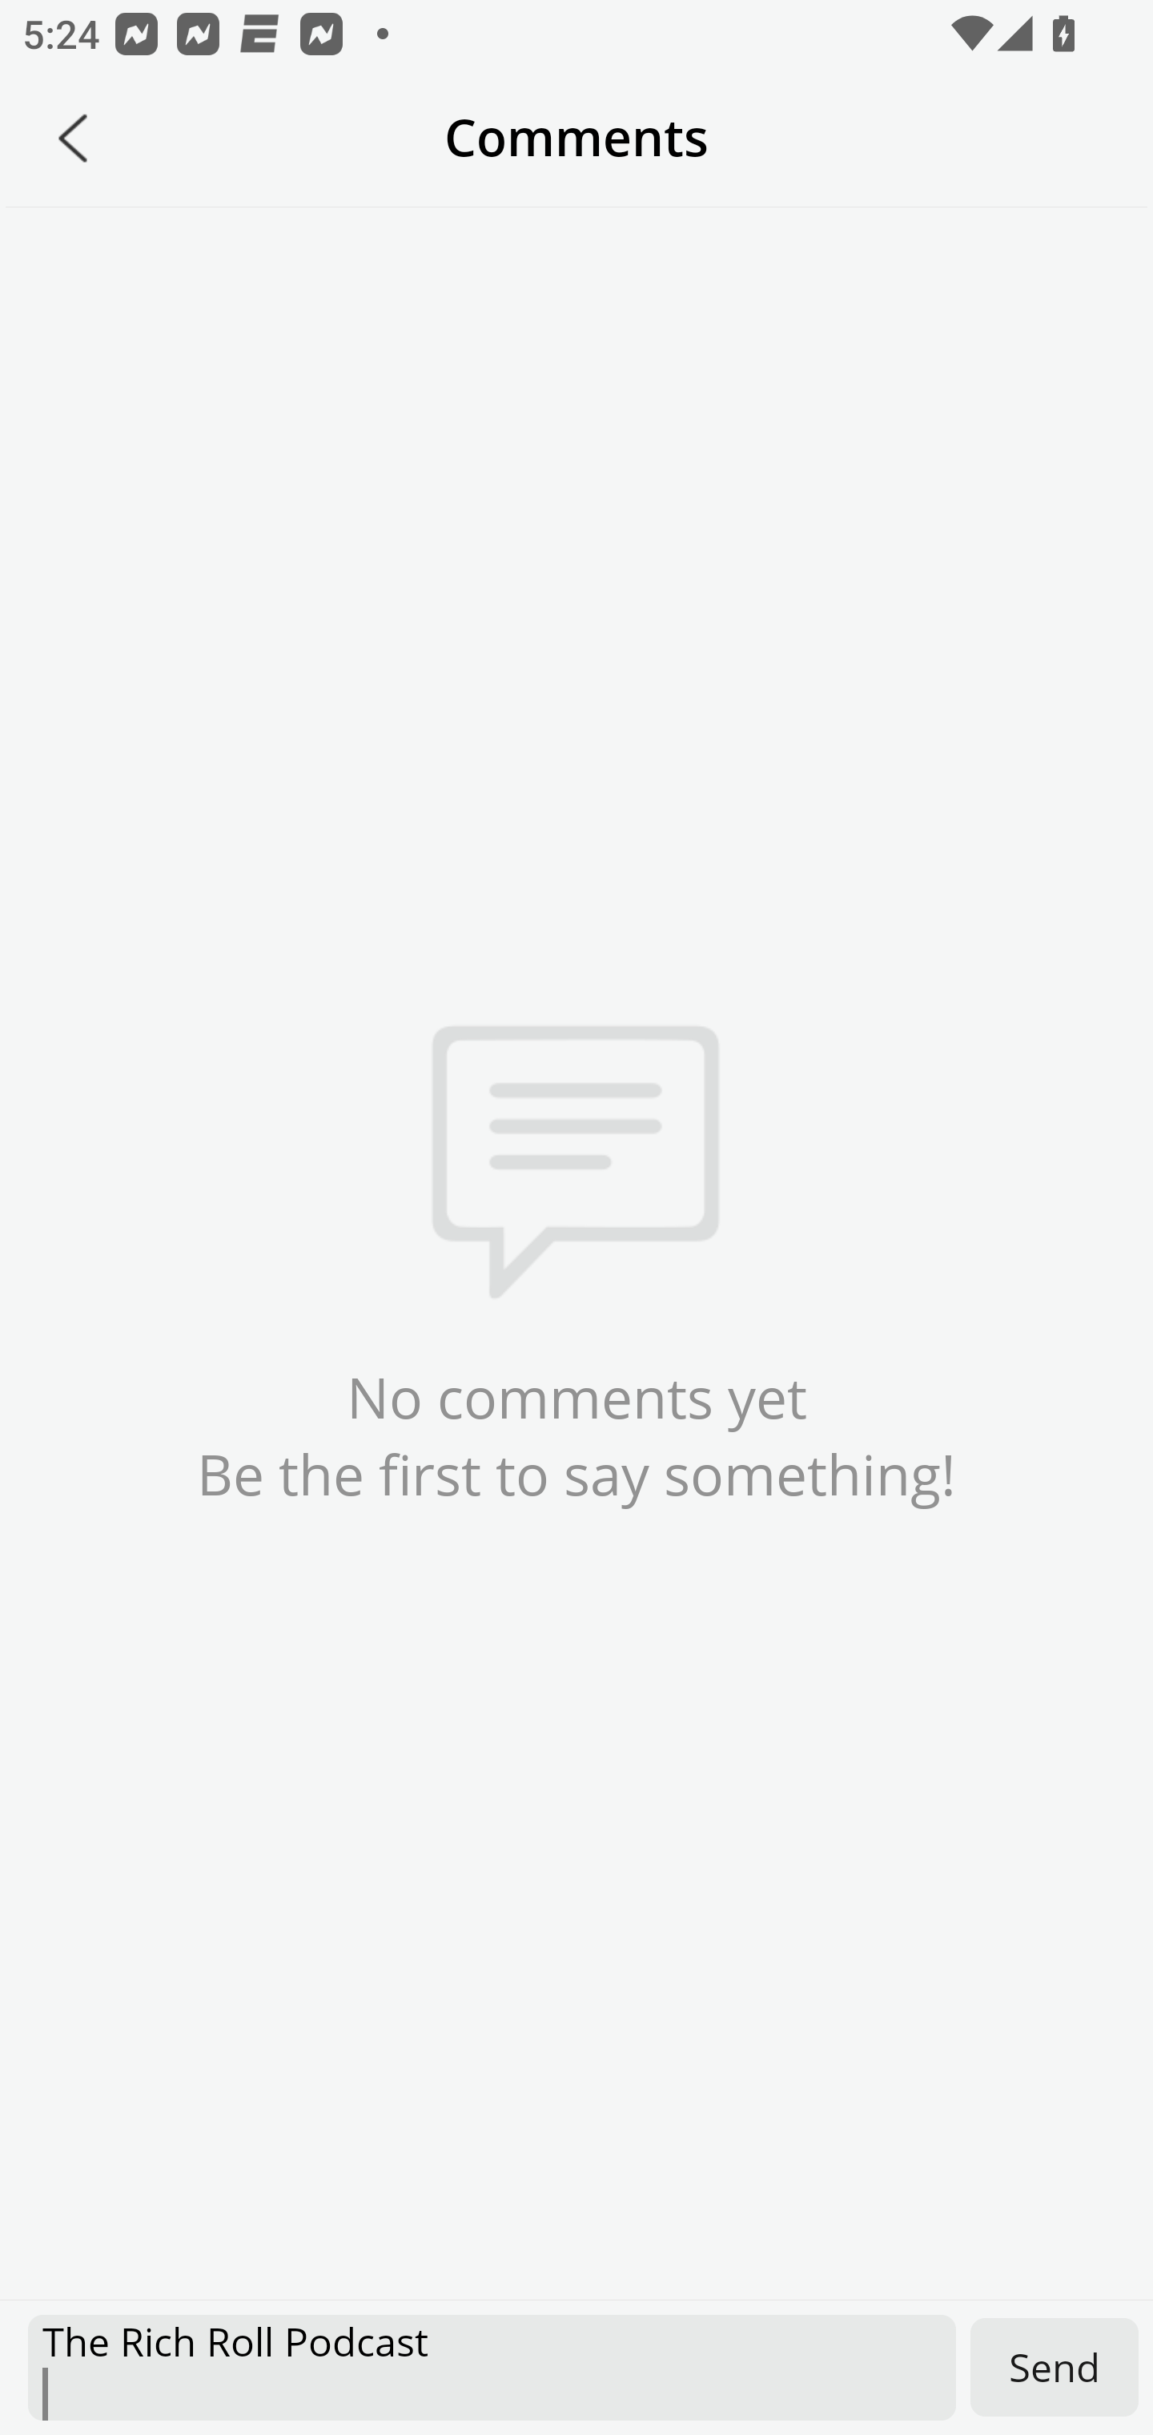  What do you see at coordinates (492, 2368) in the screenshot?
I see `The Rich Roll Podcast
` at bounding box center [492, 2368].